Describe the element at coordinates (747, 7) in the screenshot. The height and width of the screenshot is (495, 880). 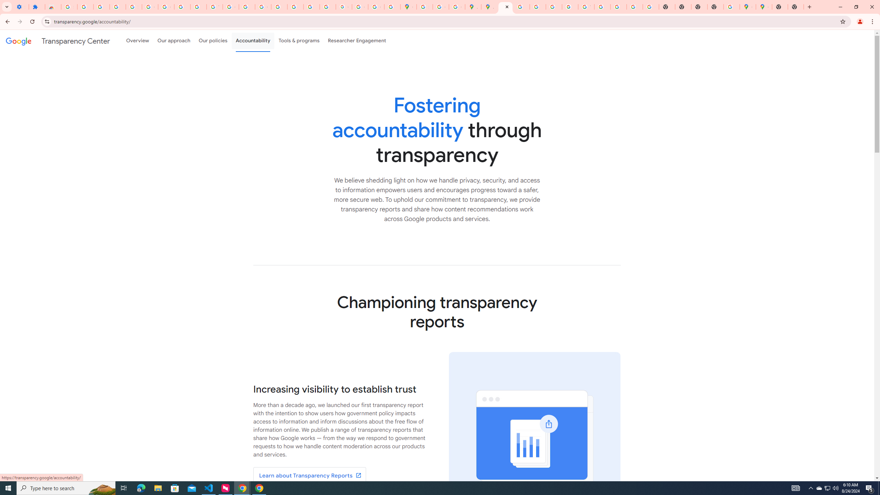
I see `Google Maps` at that location.